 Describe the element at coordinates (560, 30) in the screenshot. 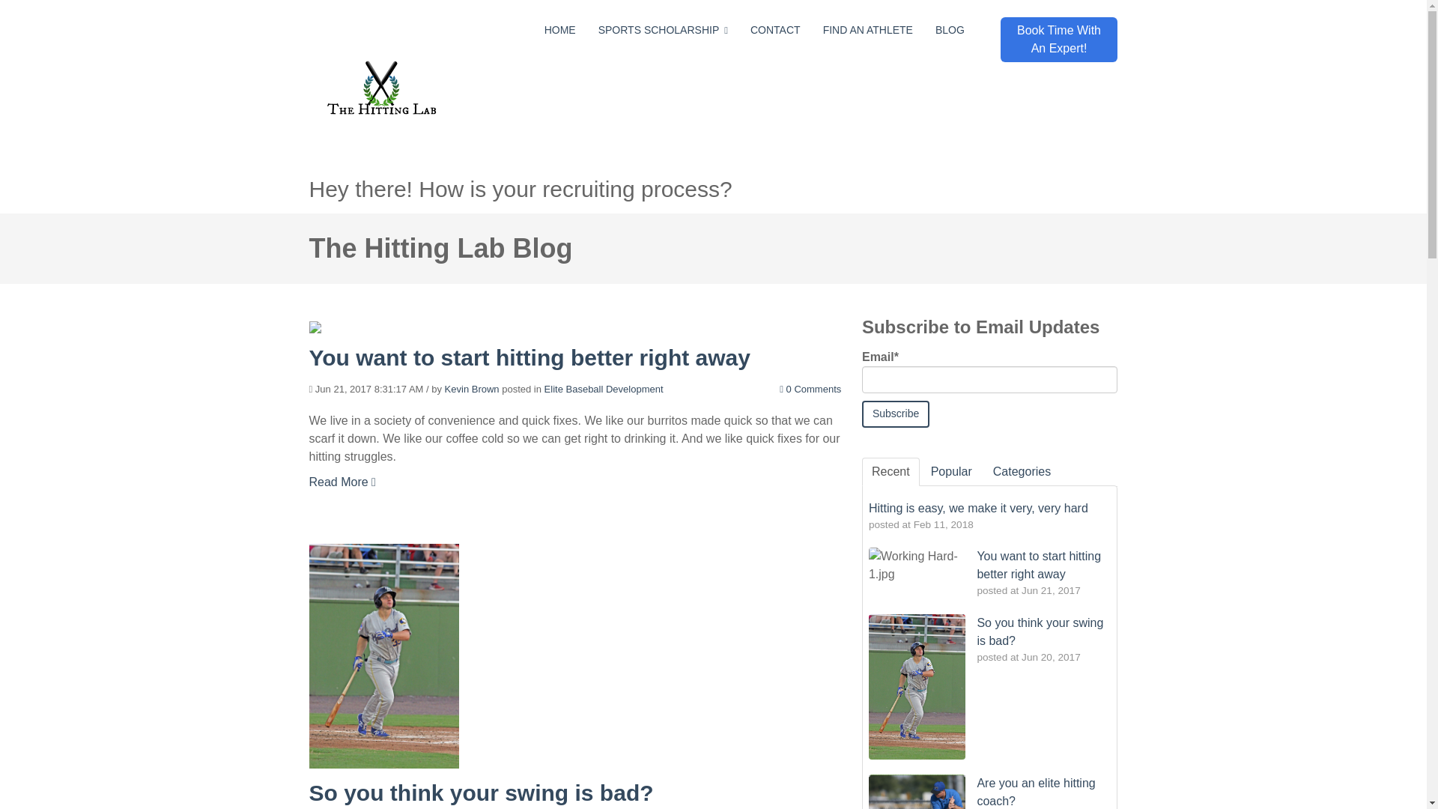

I see `HOME` at that location.